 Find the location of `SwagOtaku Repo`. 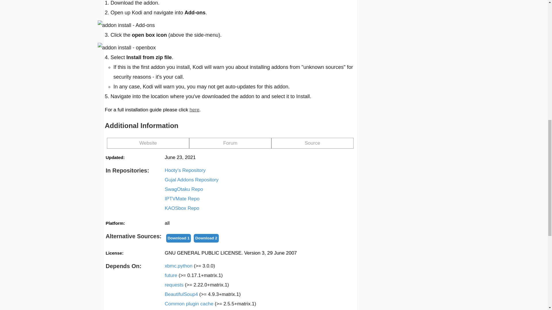

SwagOtaku Repo is located at coordinates (184, 189).